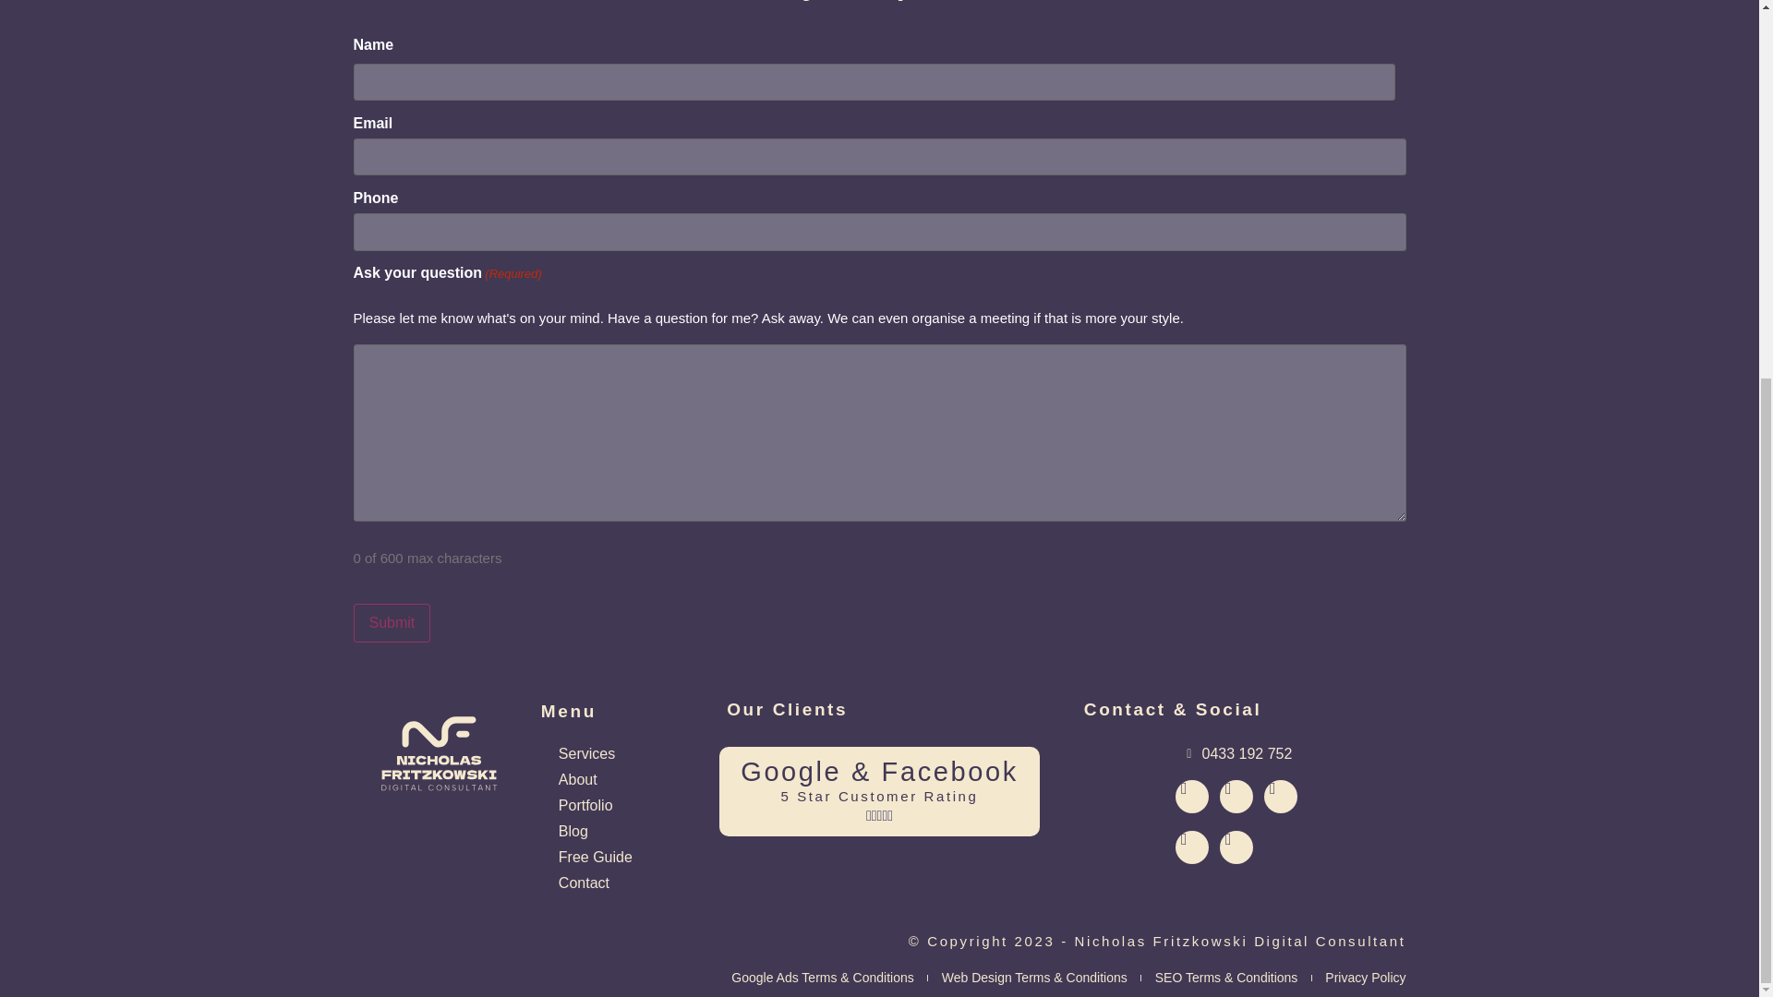 The height and width of the screenshot is (997, 1773). Describe the element at coordinates (392, 622) in the screenshot. I see `Submit` at that location.